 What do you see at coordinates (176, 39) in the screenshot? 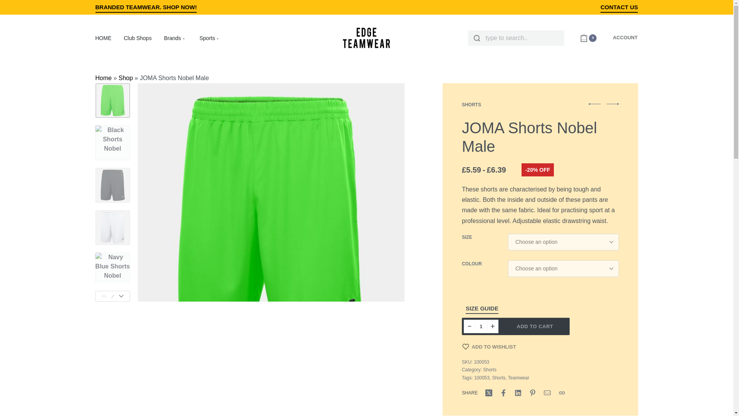
I see `Brands` at bounding box center [176, 39].